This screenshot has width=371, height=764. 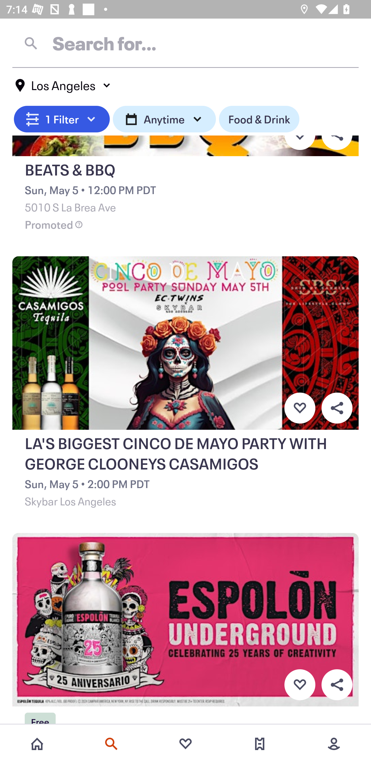 What do you see at coordinates (260, 744) in the screenshot?
I see `Tickets` at bounding box center [260, 744].